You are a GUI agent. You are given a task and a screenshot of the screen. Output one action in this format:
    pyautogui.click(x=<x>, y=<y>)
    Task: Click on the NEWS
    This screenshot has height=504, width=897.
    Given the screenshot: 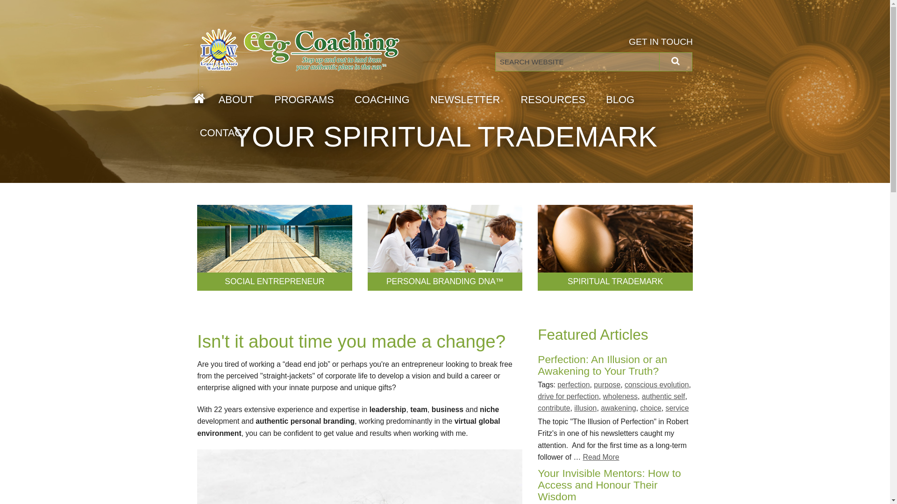 What is the action you would take?
    pyautogui.click(x=553, y=122)
    